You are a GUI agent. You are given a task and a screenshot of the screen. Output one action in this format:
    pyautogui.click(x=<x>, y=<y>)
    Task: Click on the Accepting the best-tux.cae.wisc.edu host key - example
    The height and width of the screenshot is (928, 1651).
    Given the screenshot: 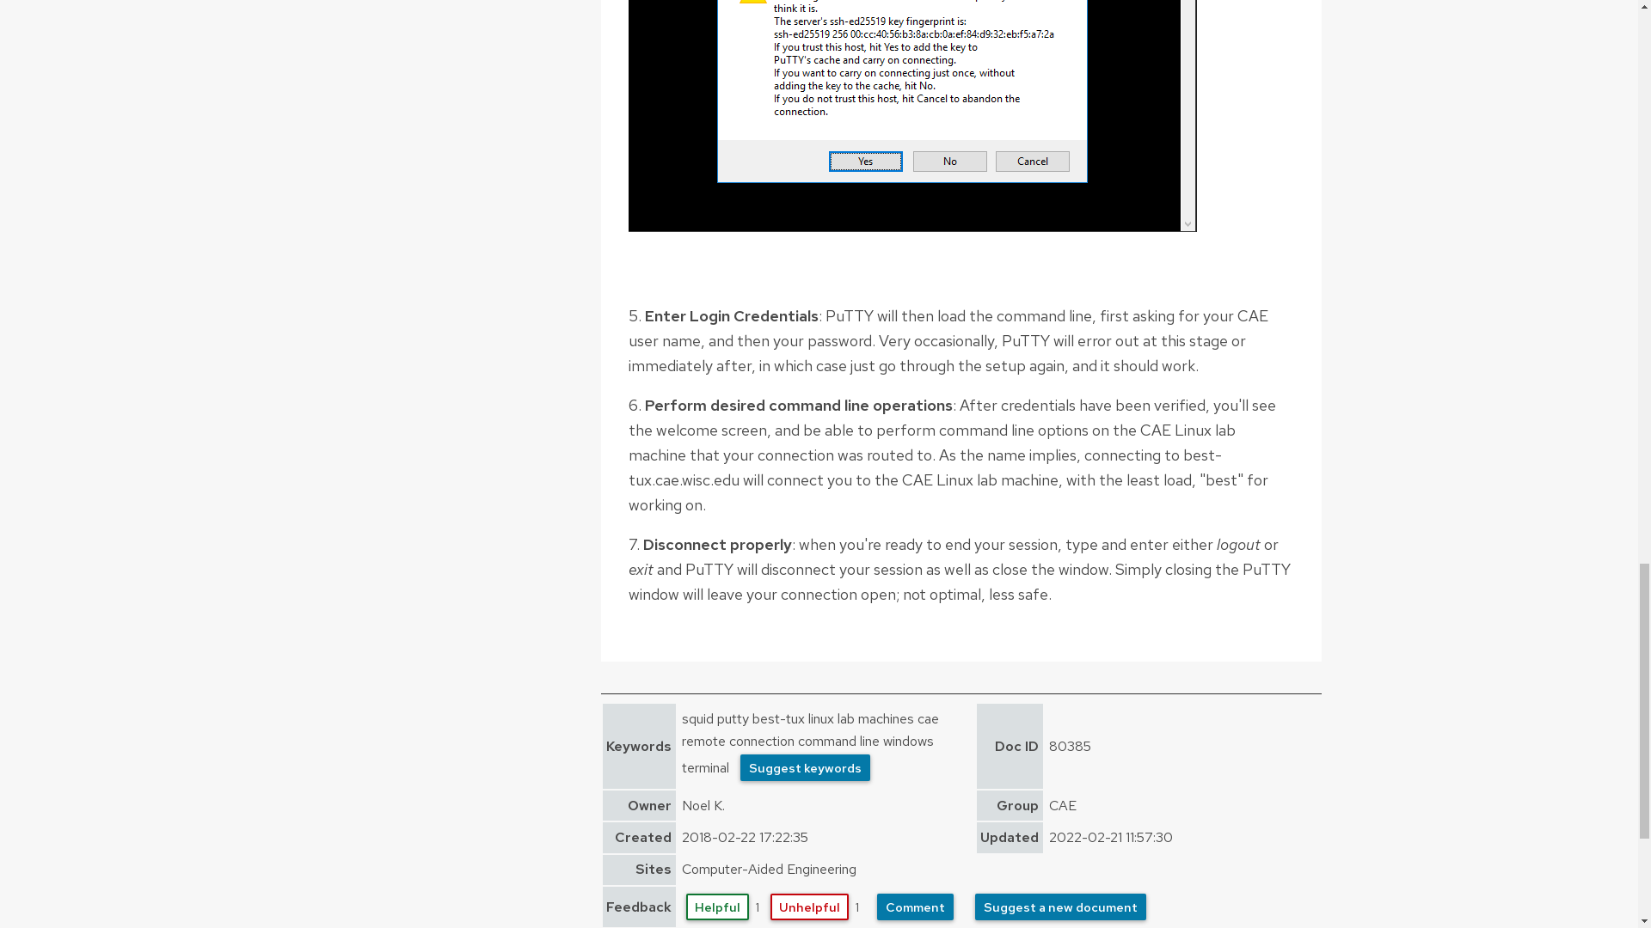 What is the action you would take?
    pyautogui.click(x=911, y=116)
    